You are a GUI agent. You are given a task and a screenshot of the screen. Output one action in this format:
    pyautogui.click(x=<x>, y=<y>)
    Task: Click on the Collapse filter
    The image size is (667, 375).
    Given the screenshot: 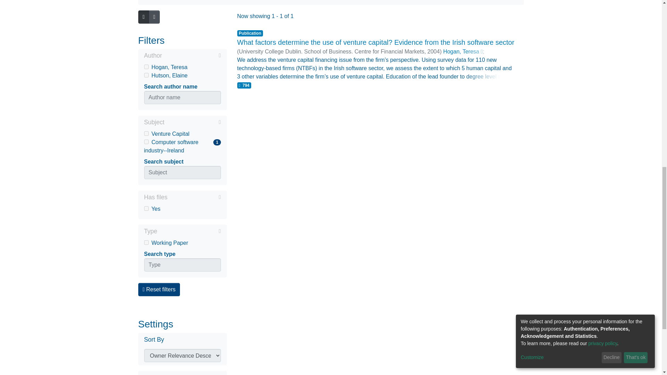 What is the action you would take?
    pyautogui.click(x=191, y=55)
    